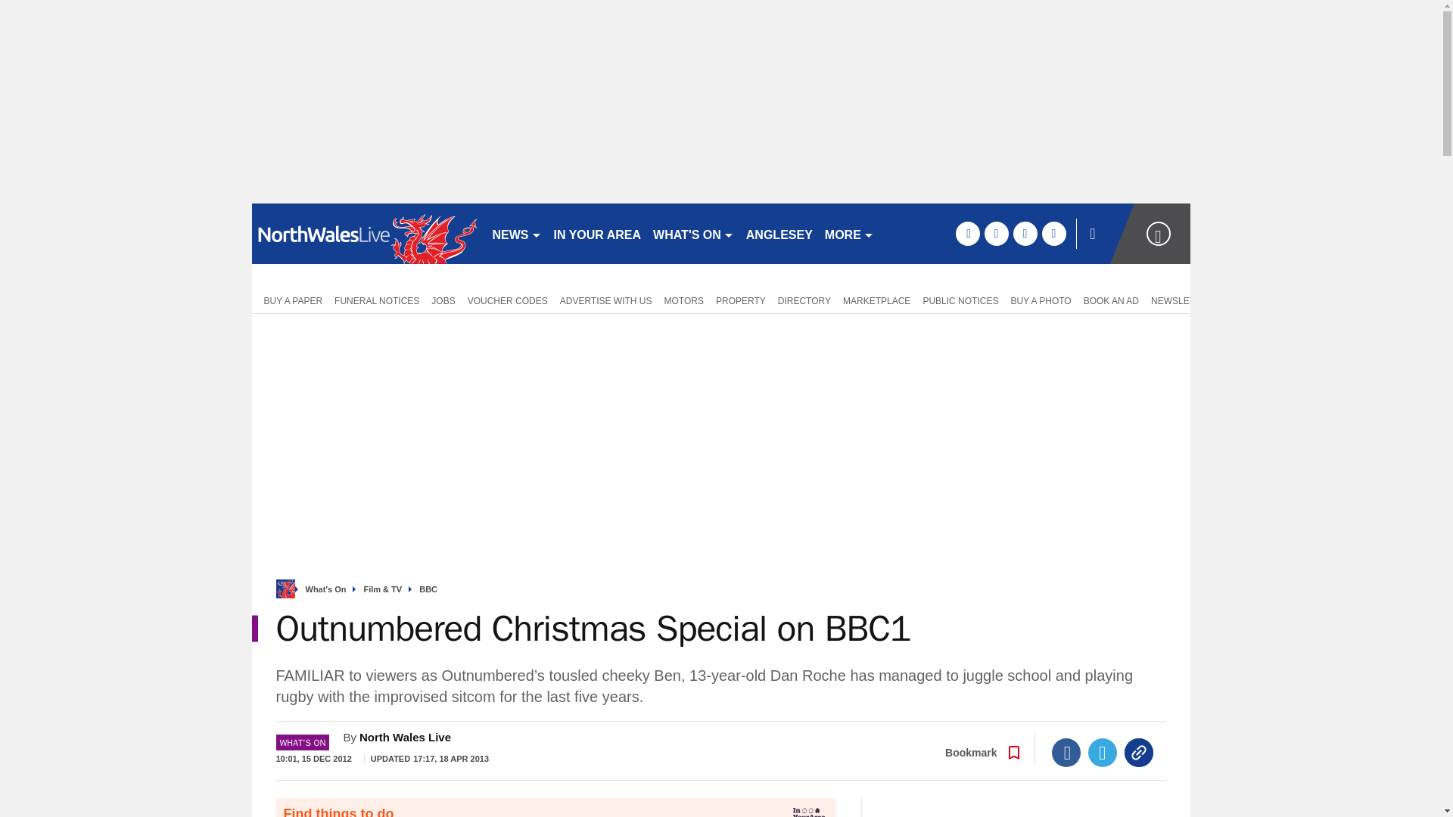 The width and height of the screenshot is (1453, 817). Describe the element at coordinates (516, 233) in the screenshot. I see `NEWS` at that location.